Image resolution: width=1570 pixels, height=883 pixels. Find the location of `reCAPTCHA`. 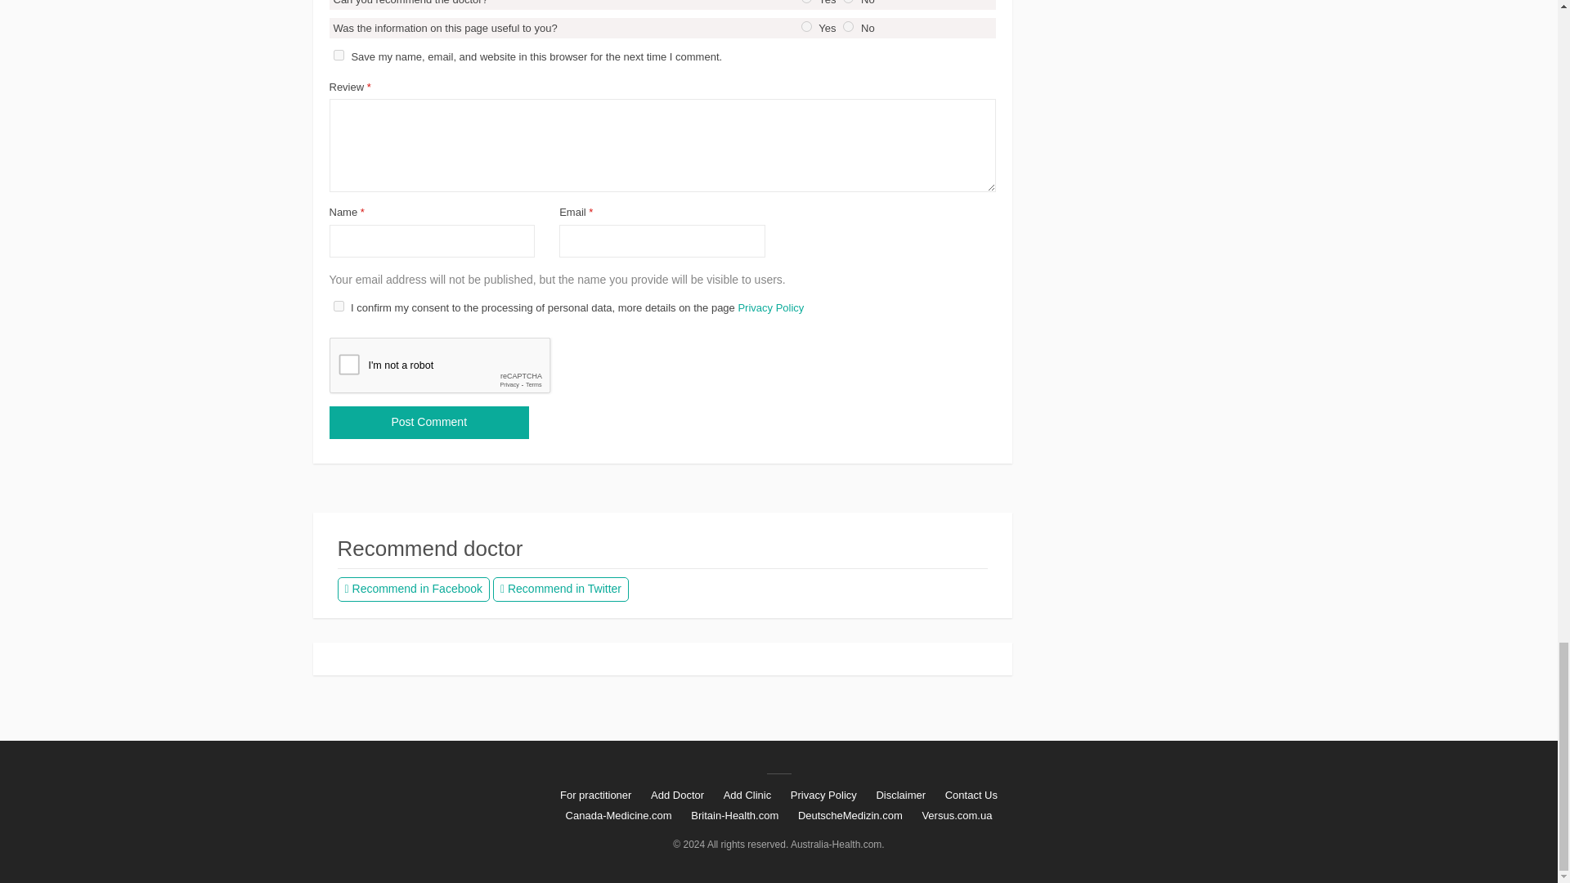

reCAPTCHA is located at coordinates (453, 370).